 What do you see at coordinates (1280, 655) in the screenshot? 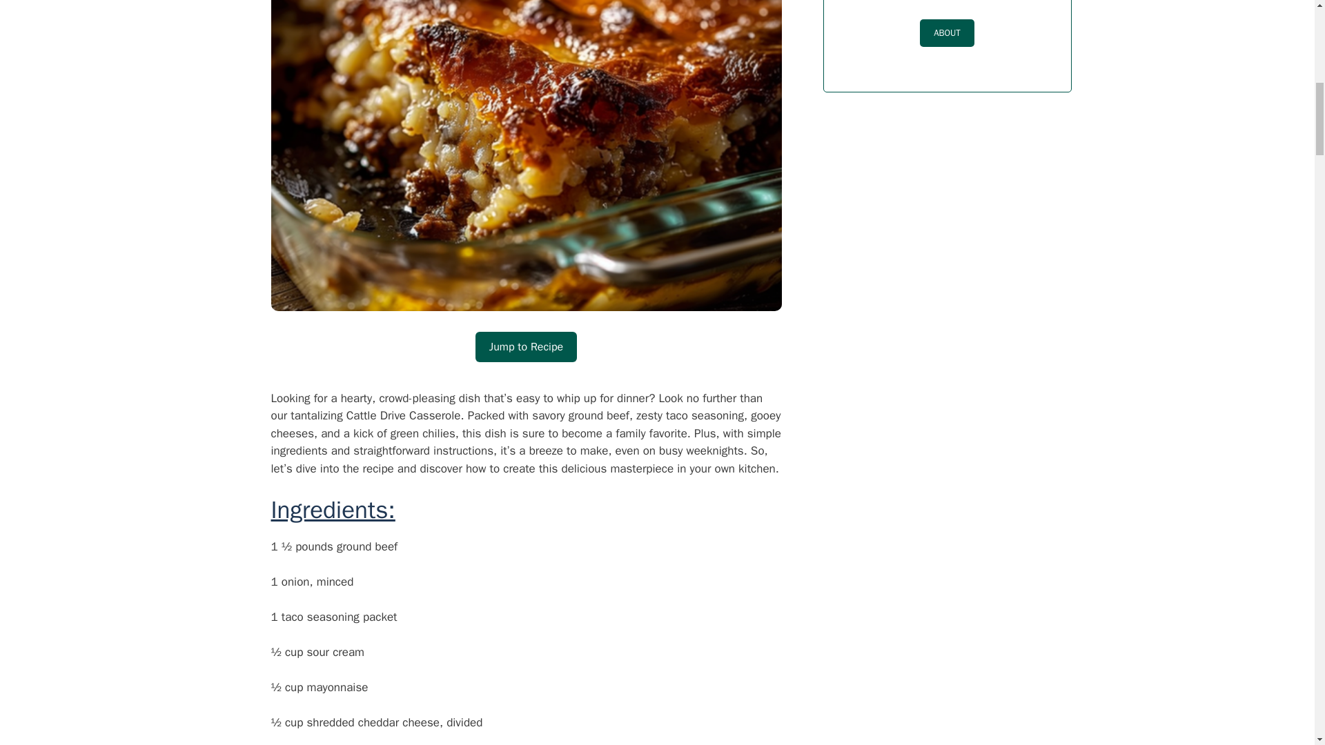
I see `Scroll back to top` at bounding box center [1280, 655].